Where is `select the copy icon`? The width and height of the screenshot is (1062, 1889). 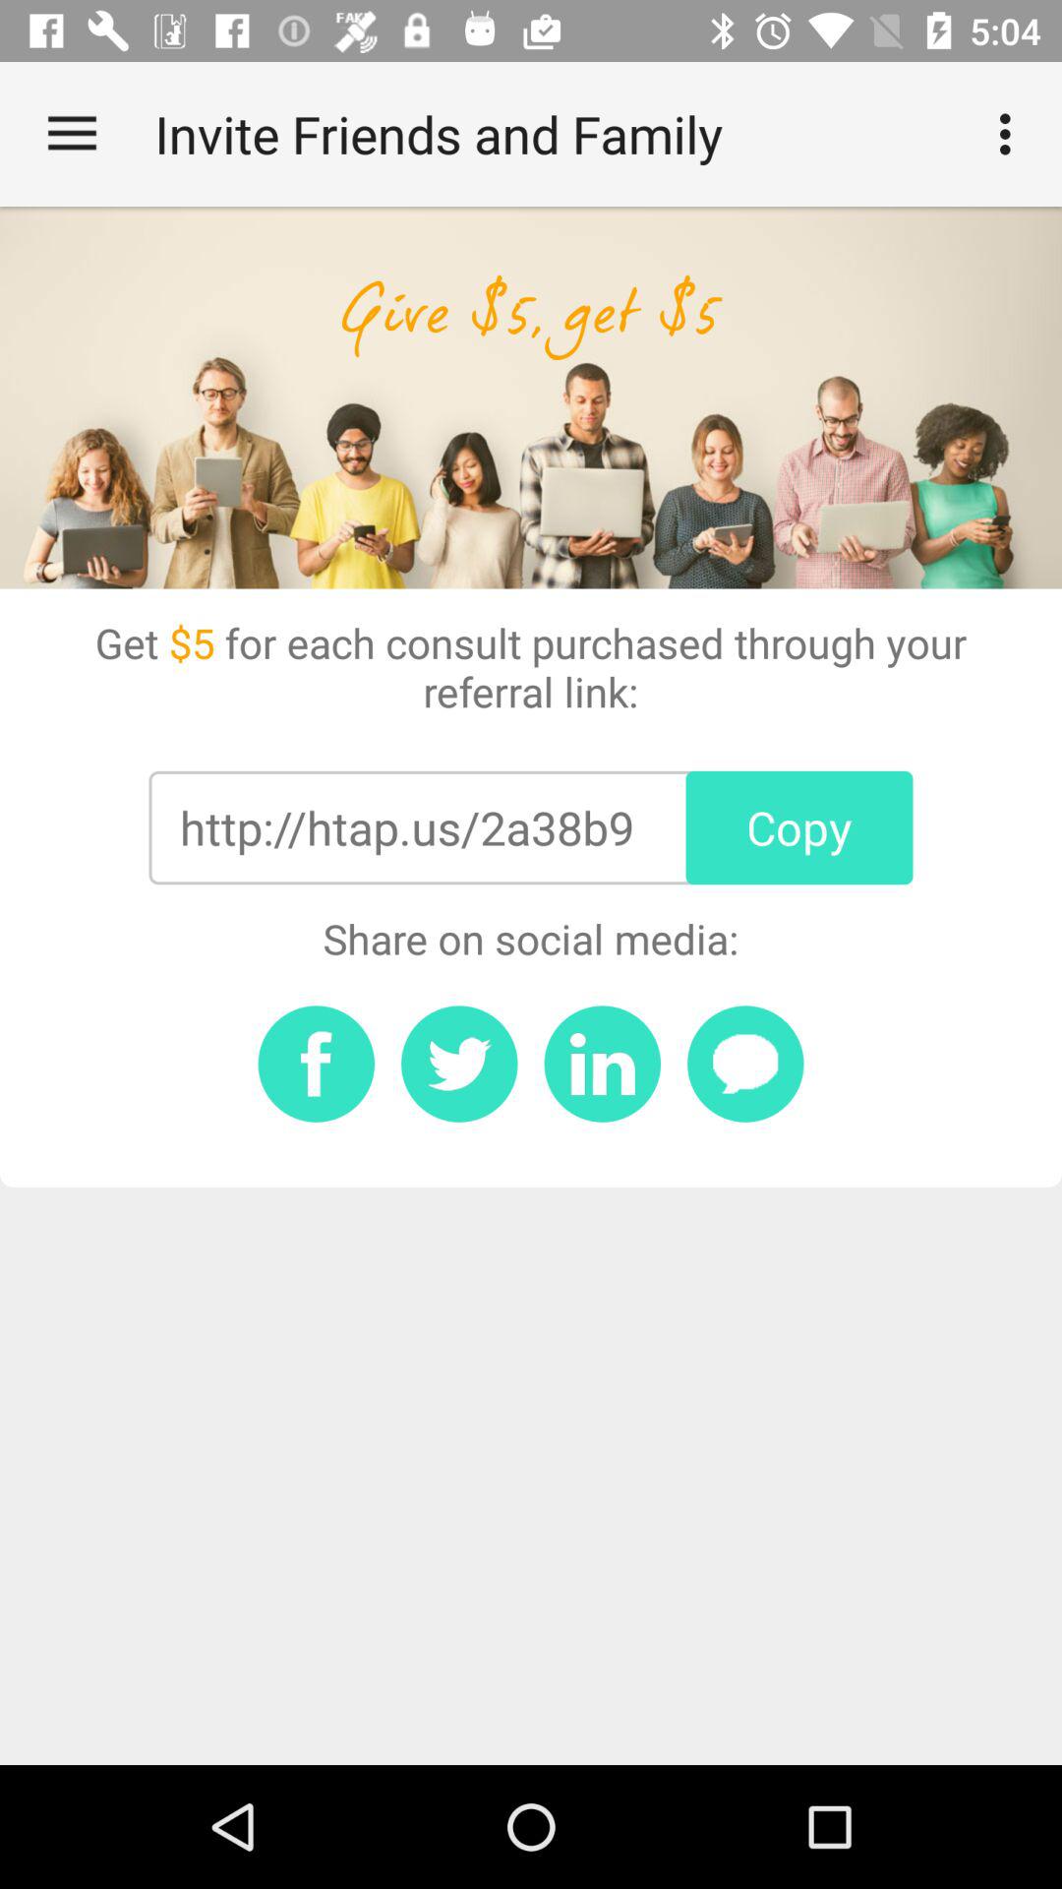 select the copy icon is located at coordinates (798, 827).